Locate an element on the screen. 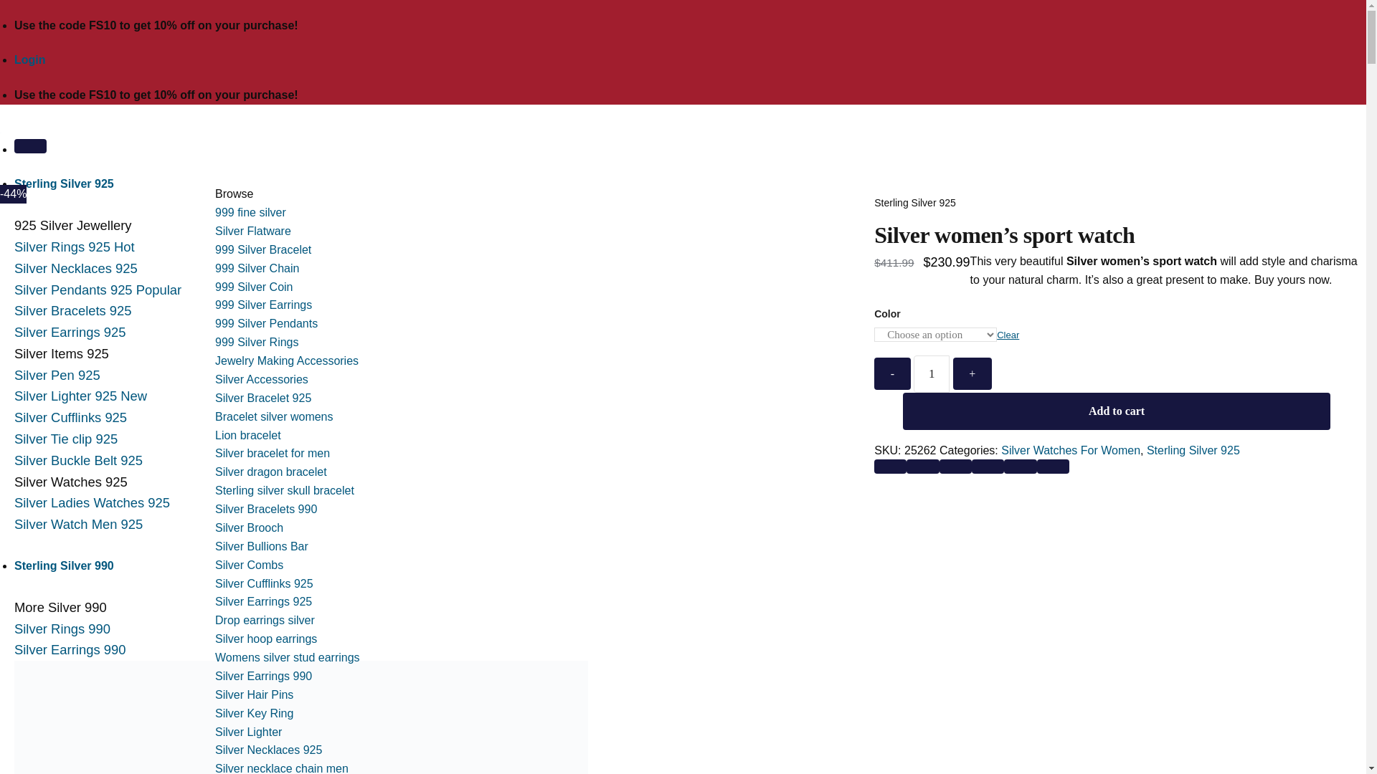 The width and height of the screenshot is (1377, 774). Share on WhatsApp is located at coordinates (890, 466).